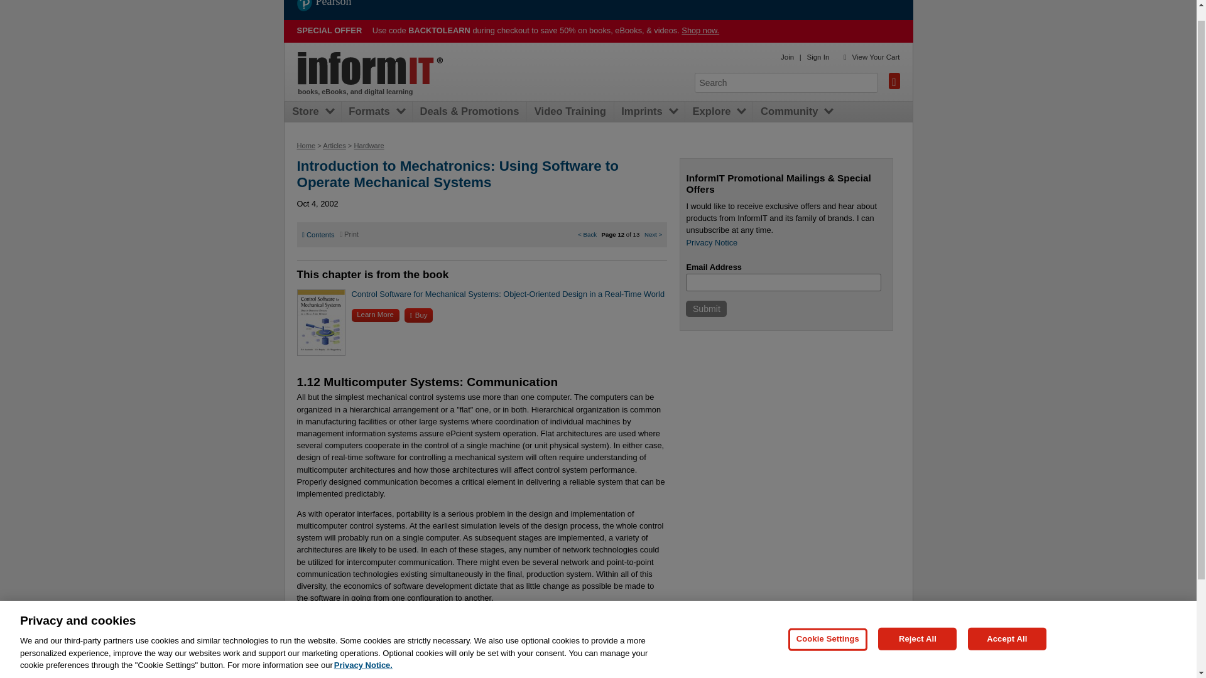  I want to click on Privacy Notice, so click(711, 242).